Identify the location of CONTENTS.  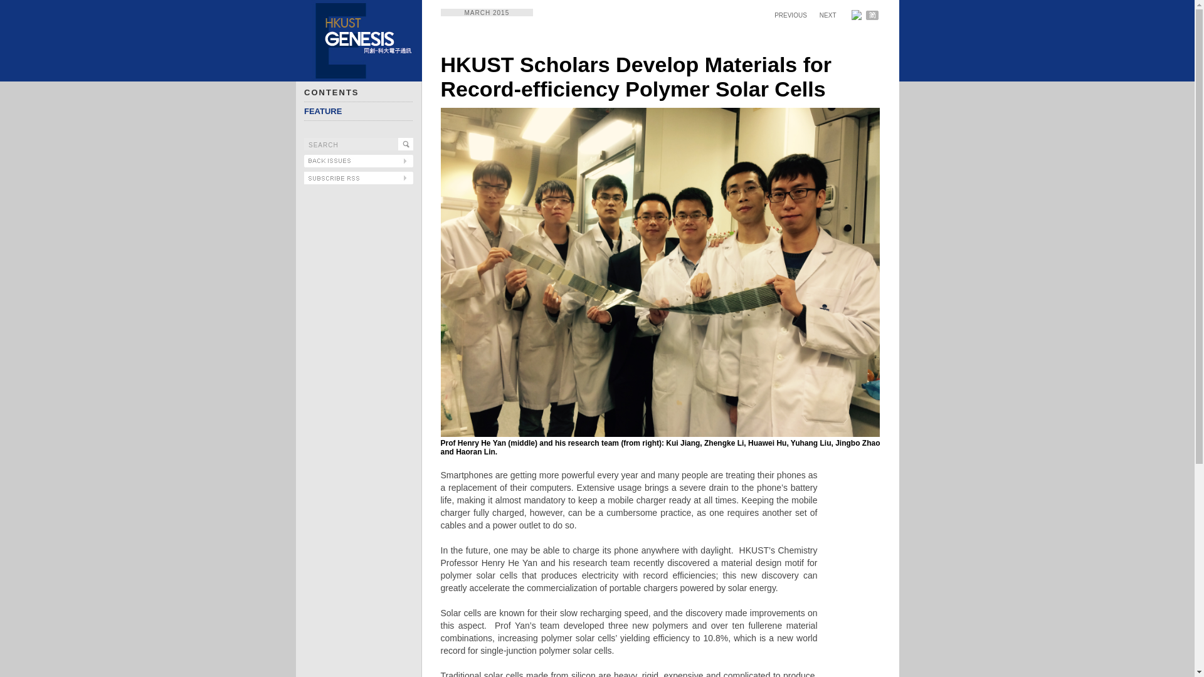
(331, 93).